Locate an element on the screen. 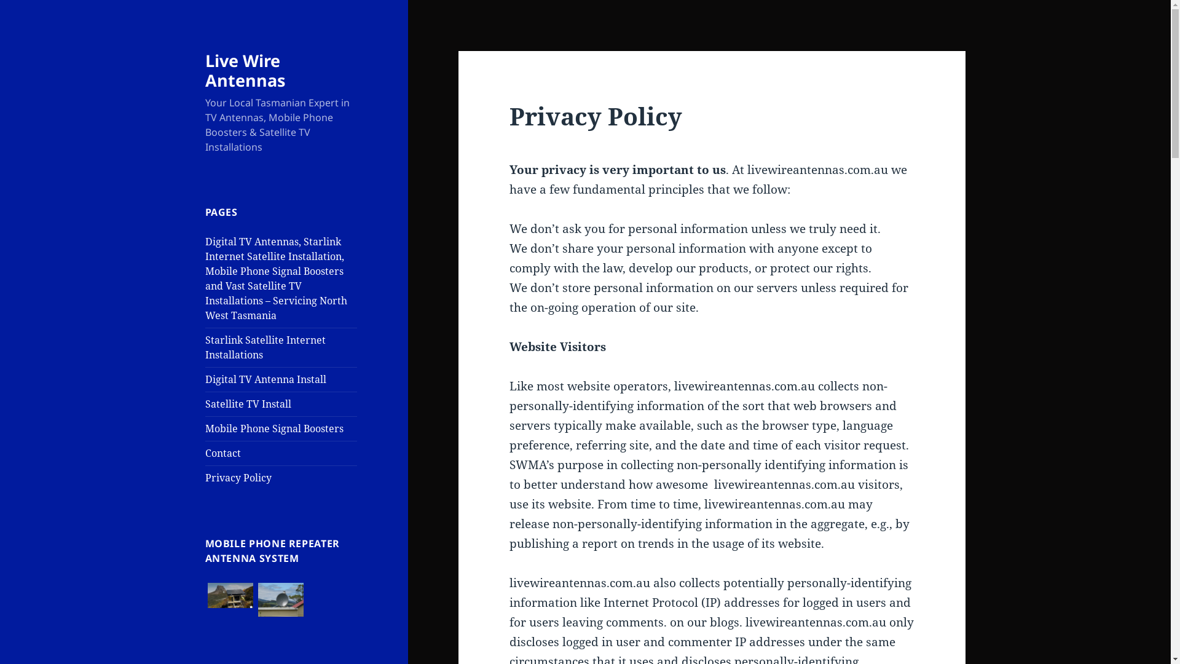 This screenshot has height=664, width=1180. Starlink Satellite Internet Installations is located at coordinates (265, 347).